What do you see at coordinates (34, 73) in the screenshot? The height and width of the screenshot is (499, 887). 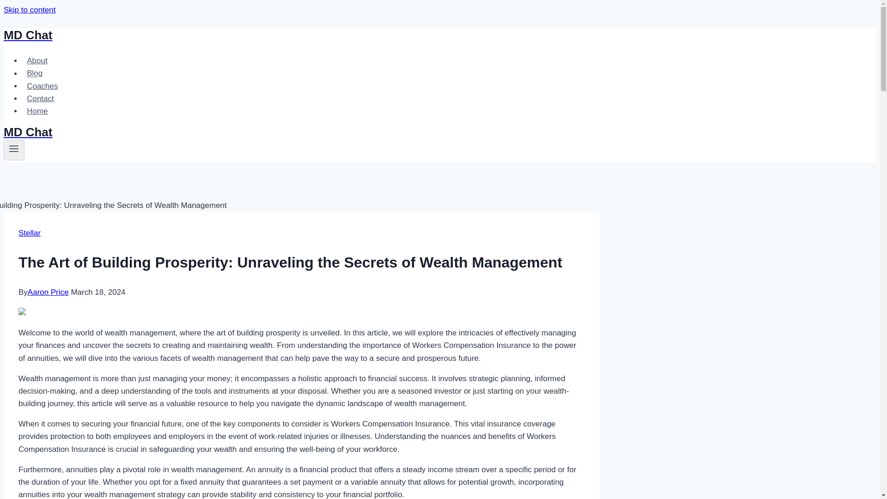 I see `Blog` at bounding box center [34, 73].